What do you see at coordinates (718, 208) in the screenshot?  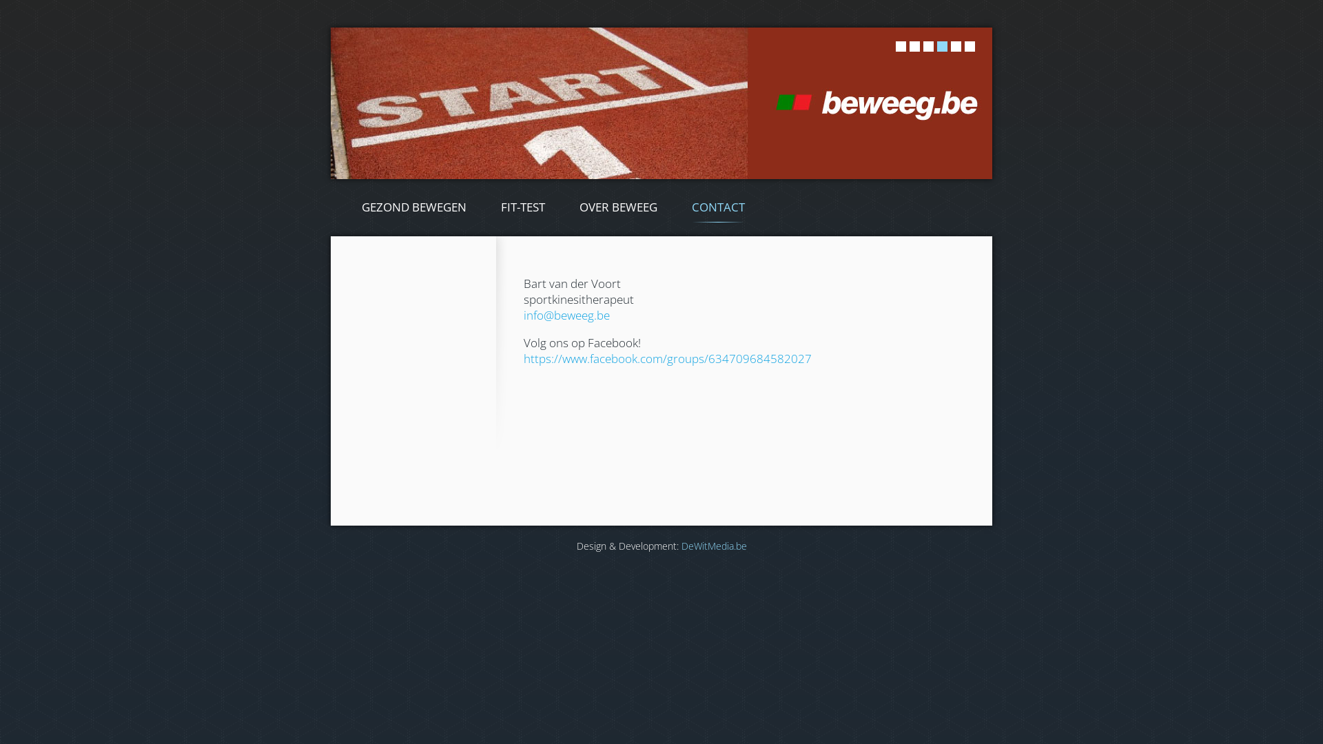 I see `CONTACT` at bounding box center [718, 208].